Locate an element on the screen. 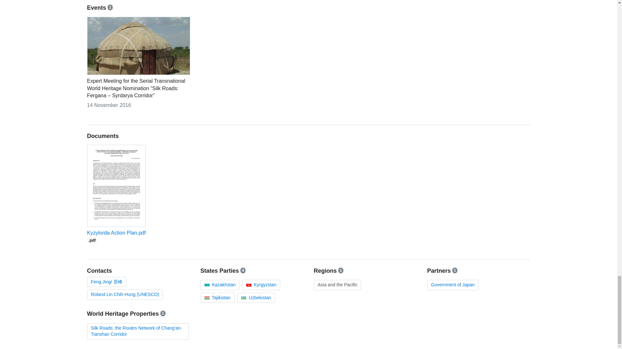 The height and width of the screenshot is (349, 622).   Uzbekistan is located at coordinates (453, 284).